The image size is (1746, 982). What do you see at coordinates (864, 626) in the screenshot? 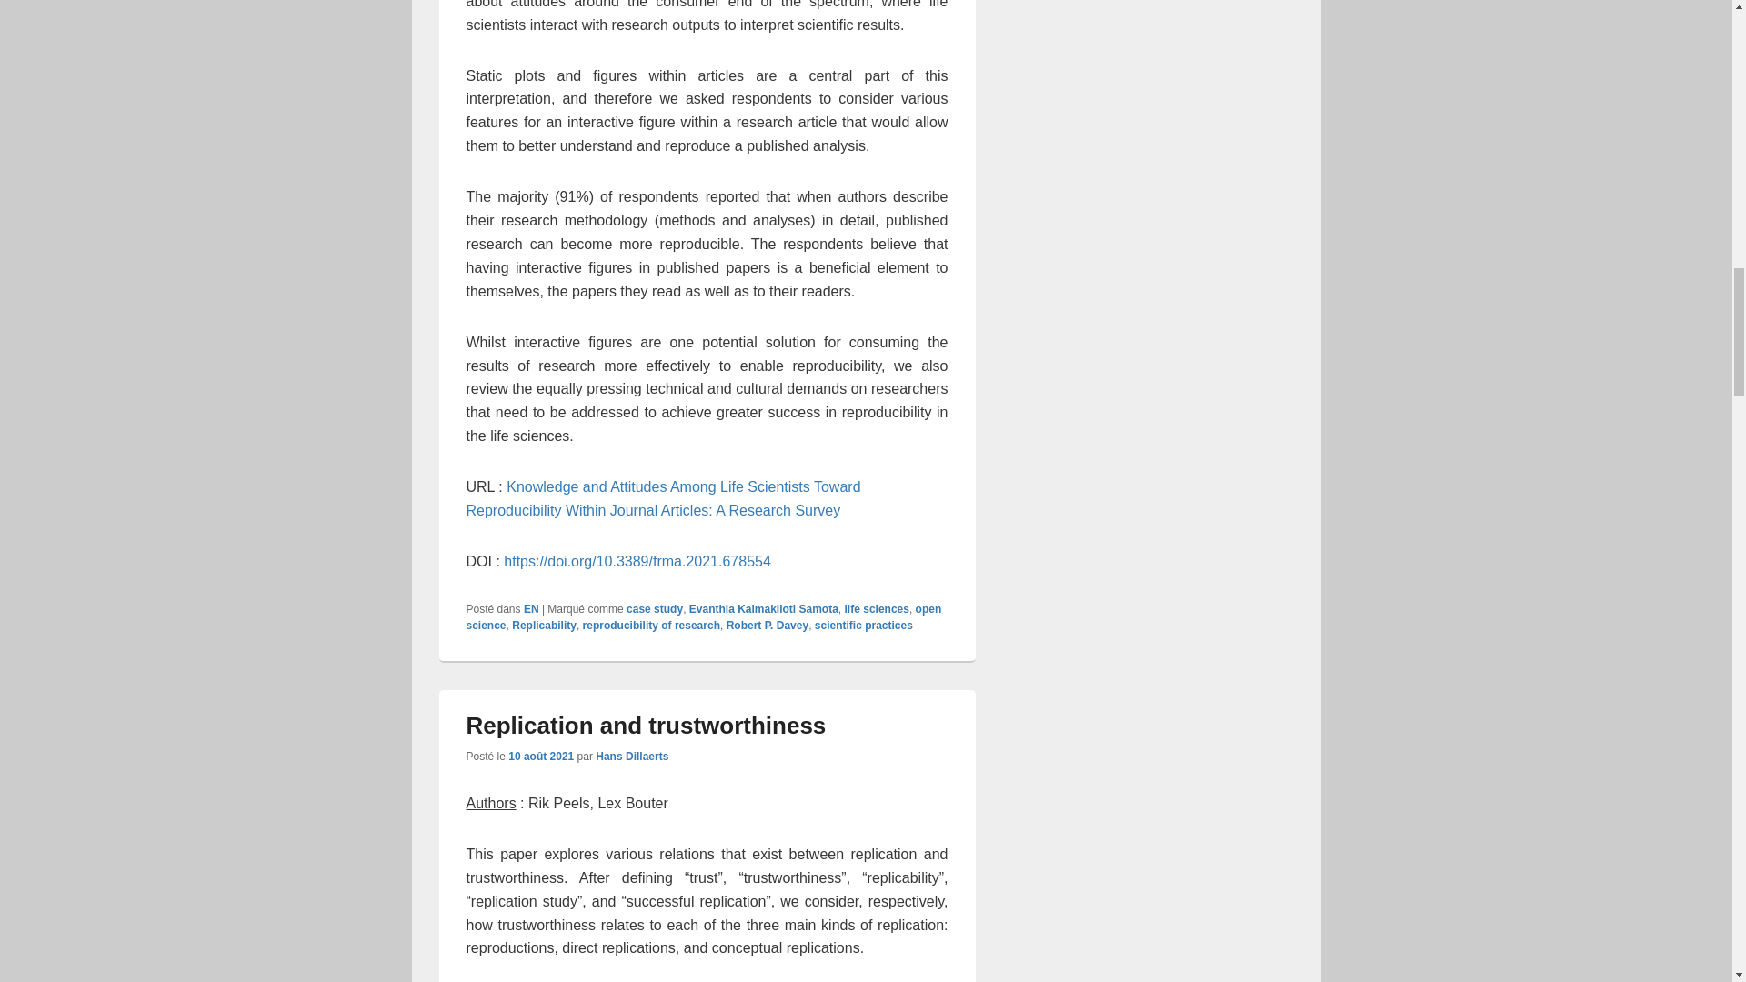
I see `scientific practices` at bounding box center [864, 626].